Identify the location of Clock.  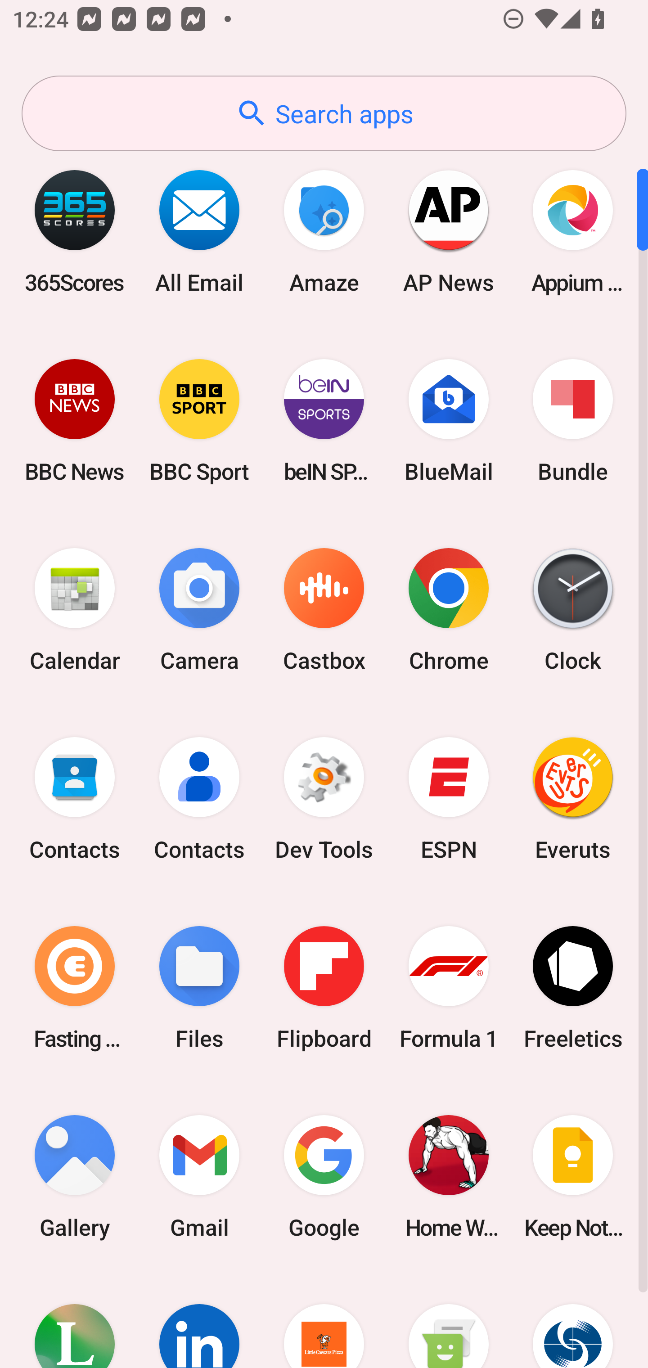
(573, 610).